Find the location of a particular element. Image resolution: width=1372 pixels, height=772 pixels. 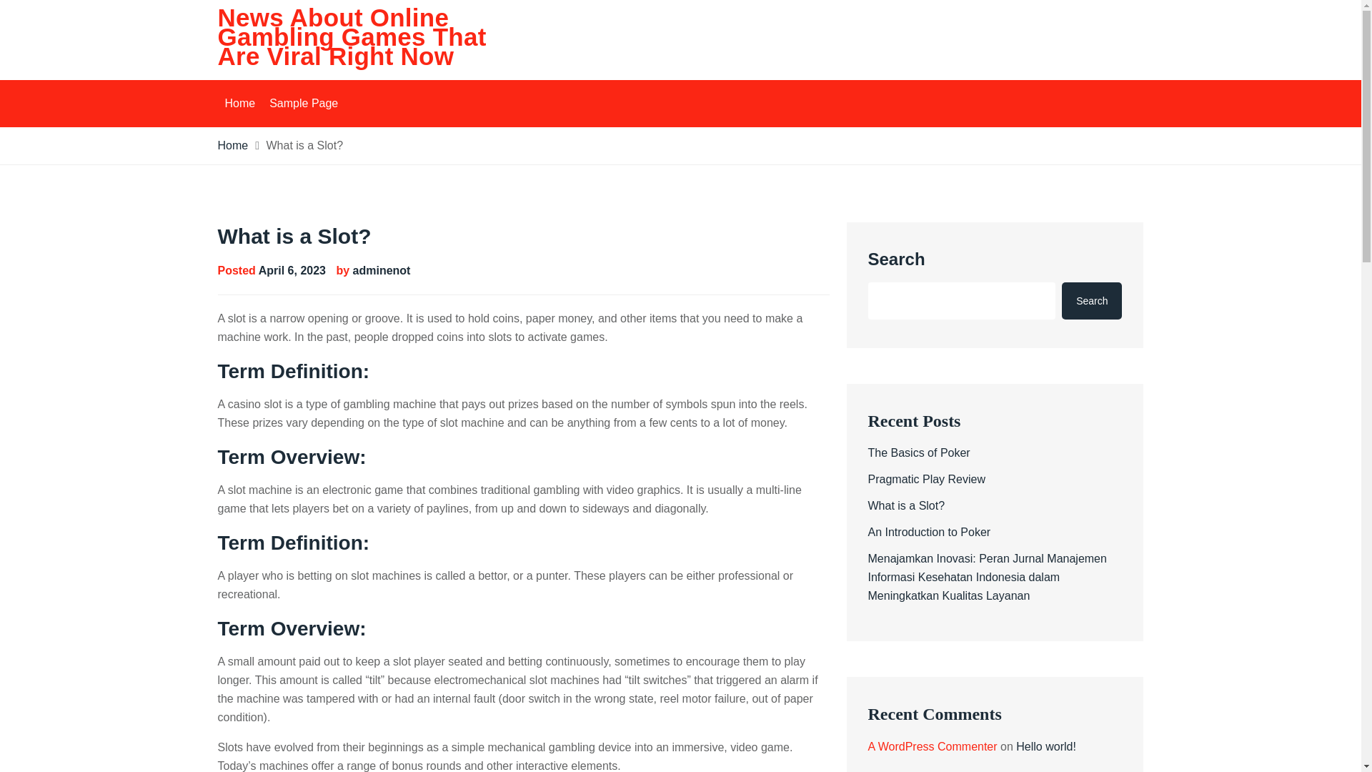

Pragmatic Play Review is located at coordinates (926, 479).